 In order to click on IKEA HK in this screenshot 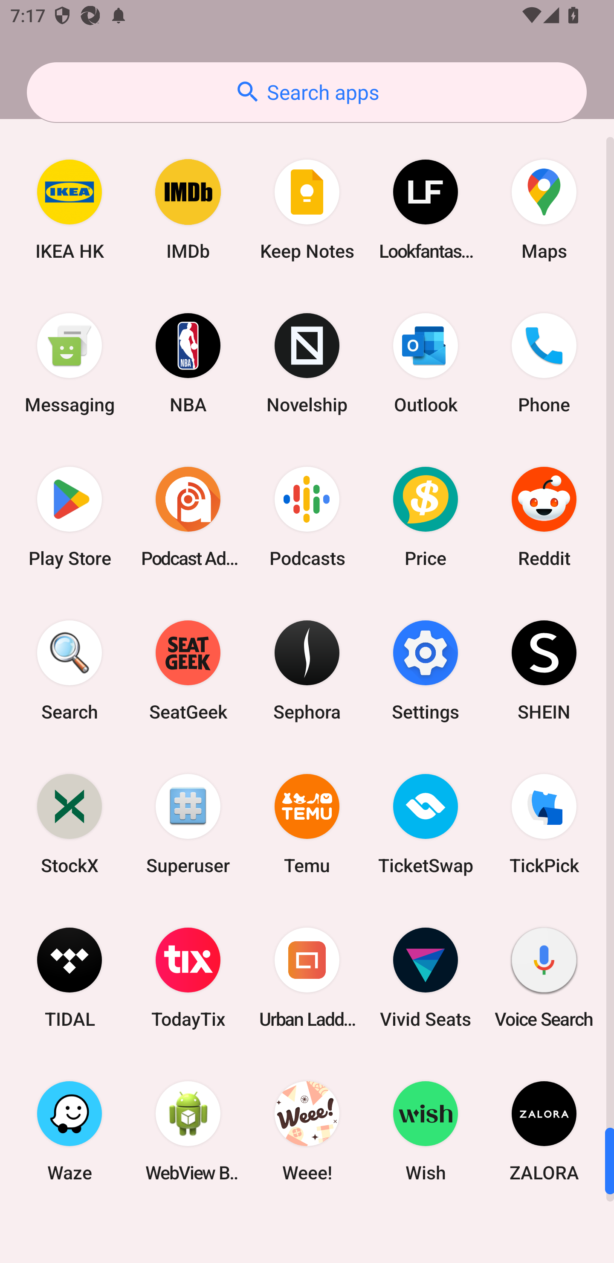, I will do `click(70, 209)`.